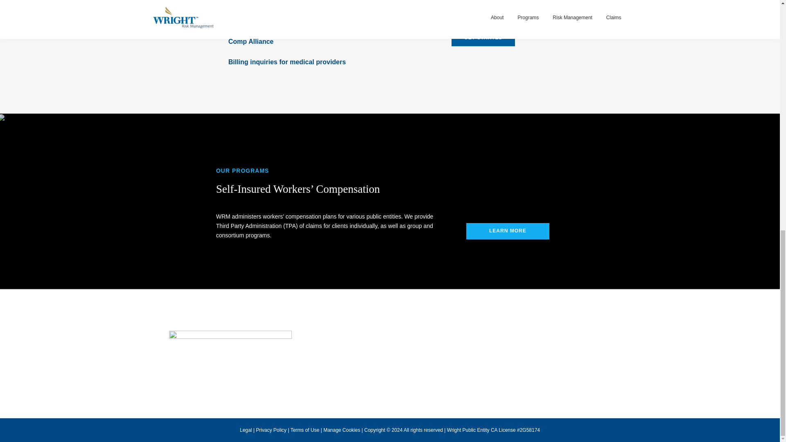  Describe the element at coordinates (508, 231) in the screenshot. I see `LEARN MORE` at that location.